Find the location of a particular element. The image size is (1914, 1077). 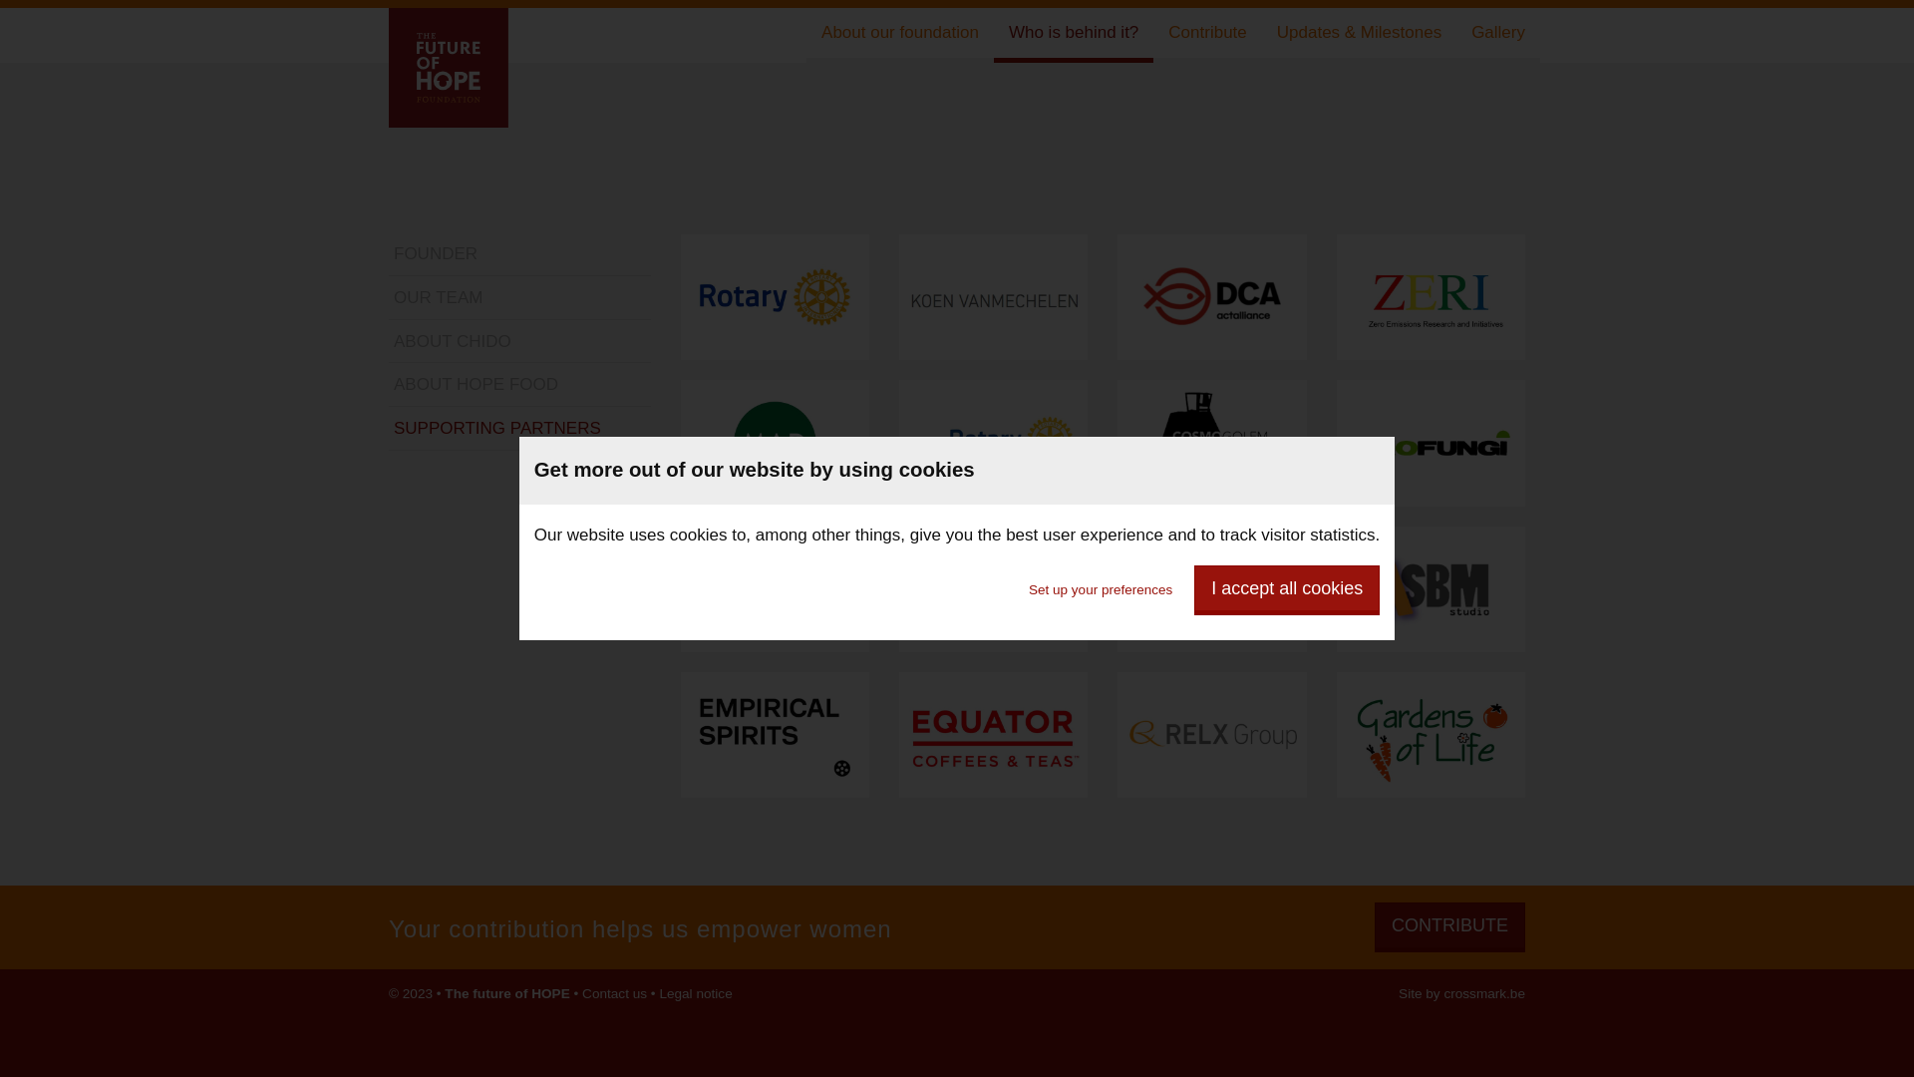

Coming World Remember Me is located at coordinates (776, 599).